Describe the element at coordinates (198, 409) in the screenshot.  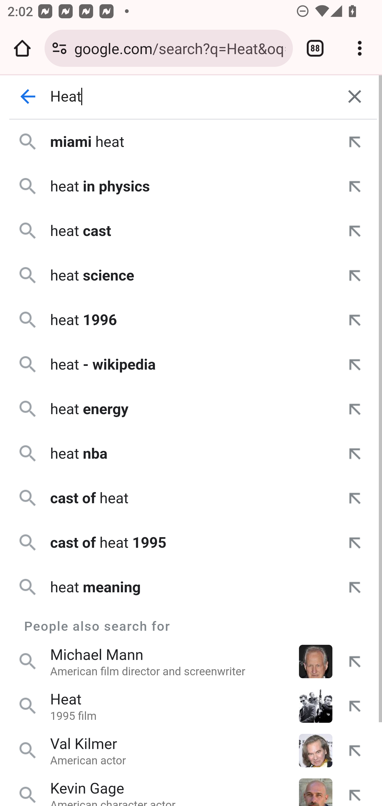
I see `Heat (1995)` at that location.